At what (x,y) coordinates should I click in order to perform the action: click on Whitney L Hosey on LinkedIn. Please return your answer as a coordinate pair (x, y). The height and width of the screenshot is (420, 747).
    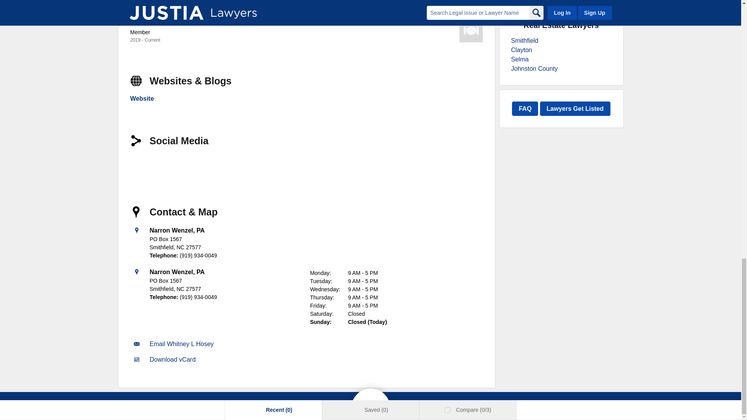
    Looking at the image, I should click on (142, 166).